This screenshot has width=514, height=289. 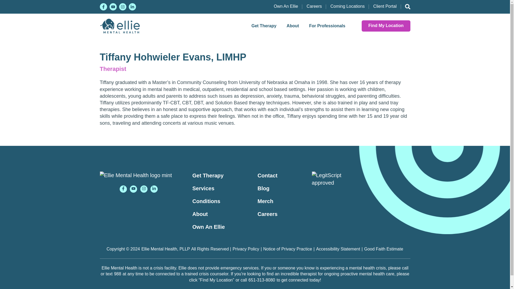 I want to click on Client Portal, so click(x=385, y=6).